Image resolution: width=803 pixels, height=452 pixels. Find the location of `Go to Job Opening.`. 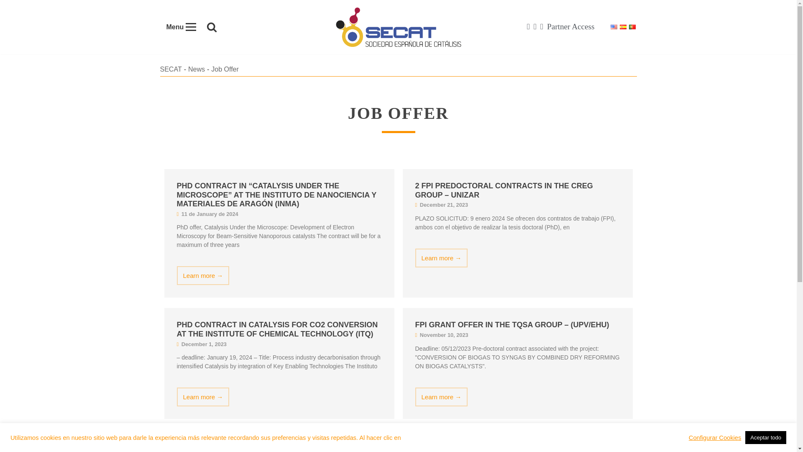

Go to Job Opening. is located at coordinates (225, 69).